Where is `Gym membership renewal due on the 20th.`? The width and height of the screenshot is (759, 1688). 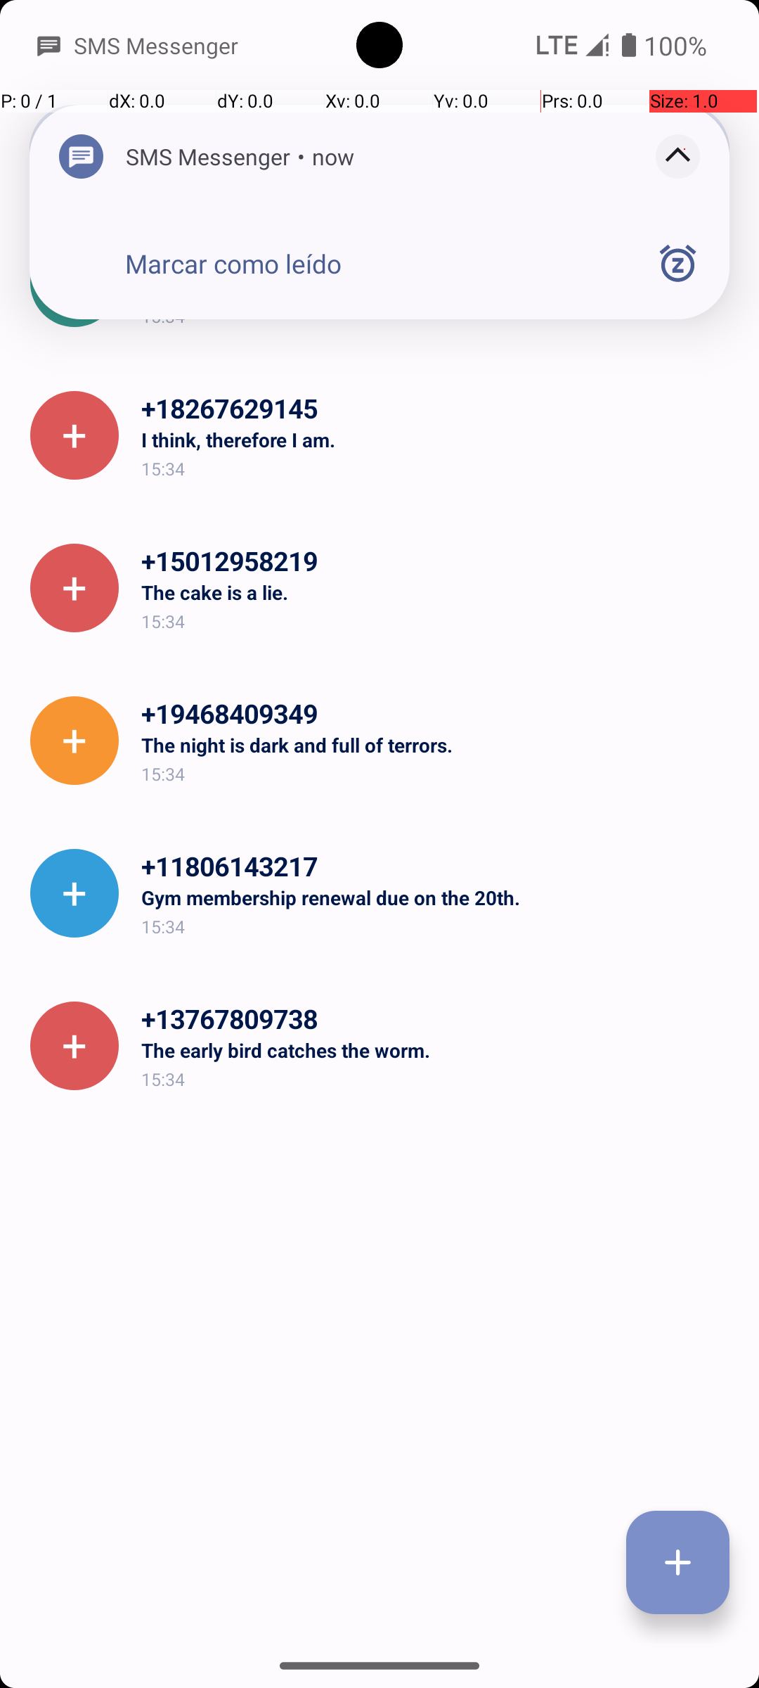
Gym membership renewal due on the 20th. is located at coordinates (439, 897).